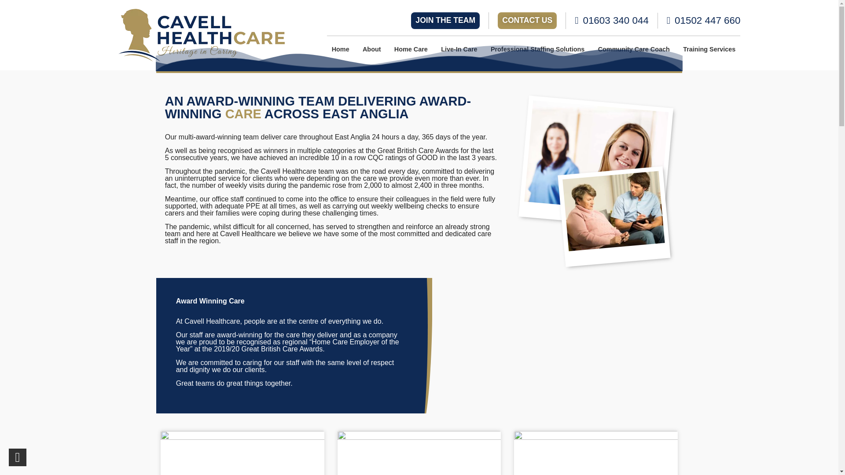 The width and height of the screenshot is (845, 475). What do you see at coordinates (703, 20) in the screenshot?
I see `01502 447 660` at bounding box center [703, 20].